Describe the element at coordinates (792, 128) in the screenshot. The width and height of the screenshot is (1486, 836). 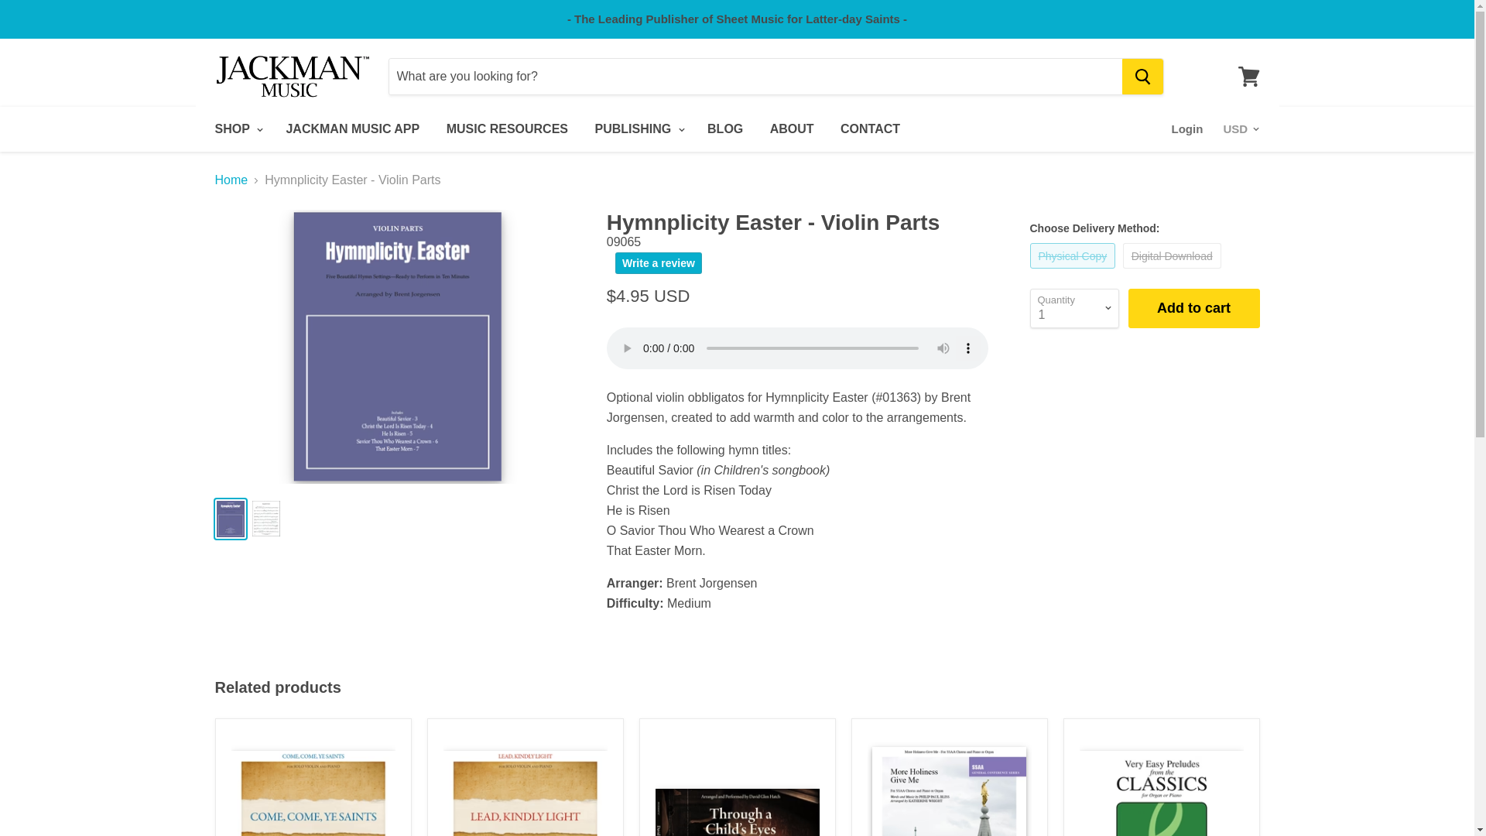
I see `ABOUT` at that location.